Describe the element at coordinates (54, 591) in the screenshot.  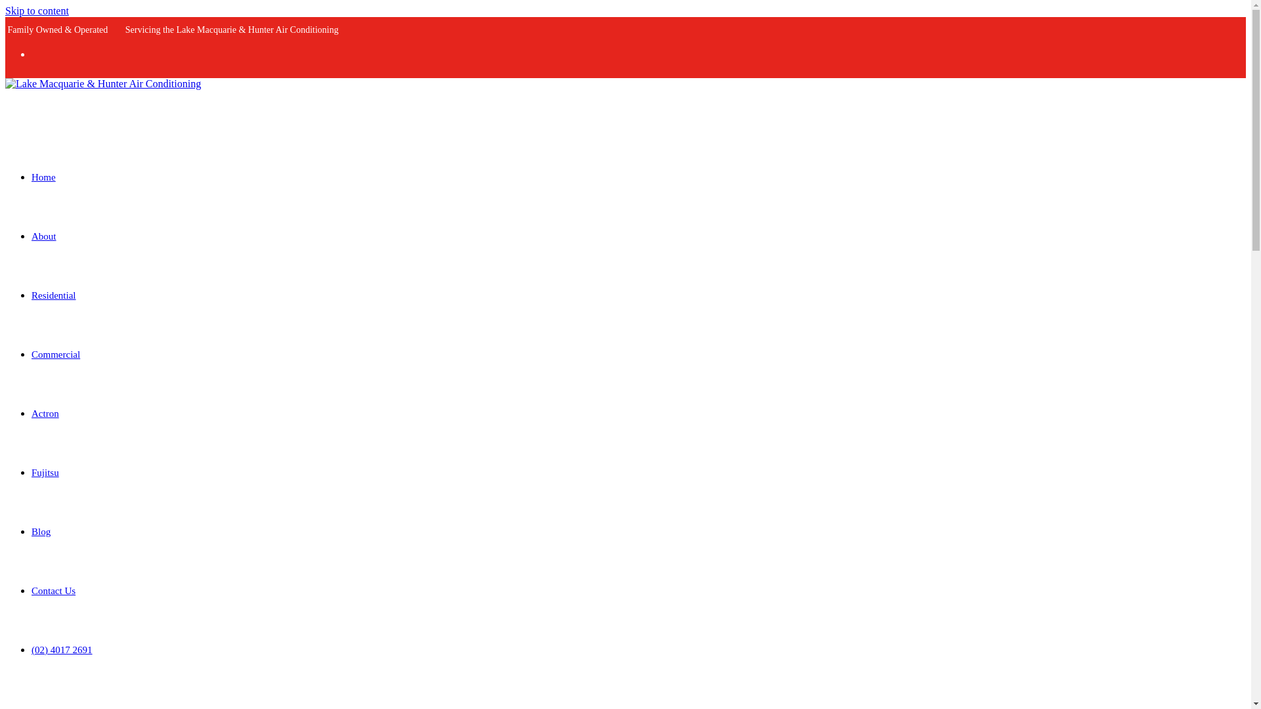
I see `Contact Us` at that location.